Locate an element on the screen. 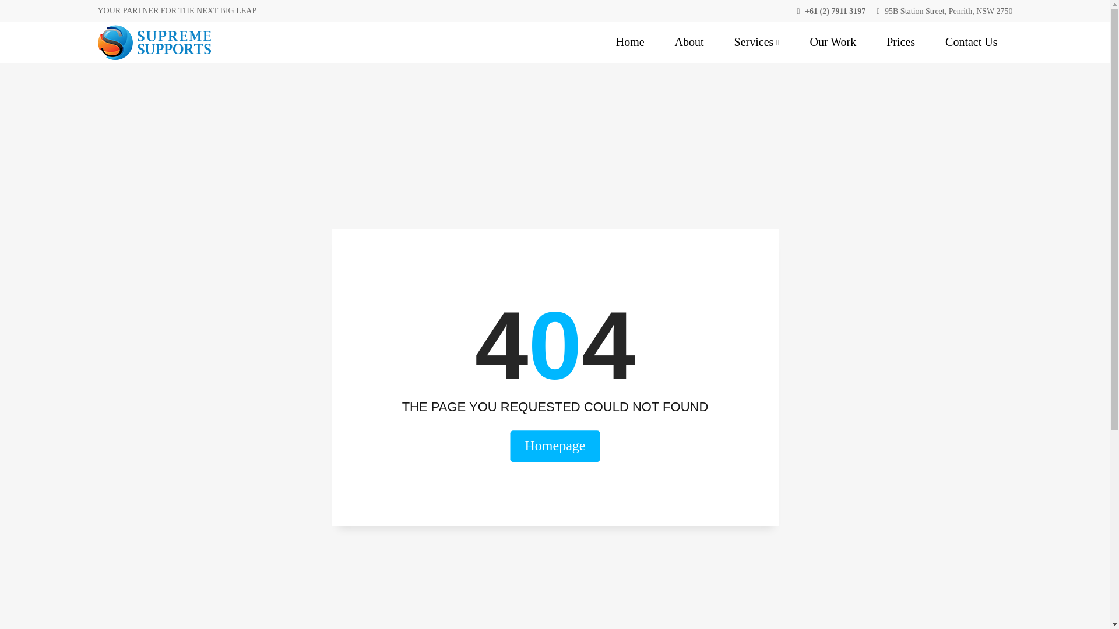 The height and width of the screenshot is (629, 1119). Contact Us is located at coordinates (971, 43).